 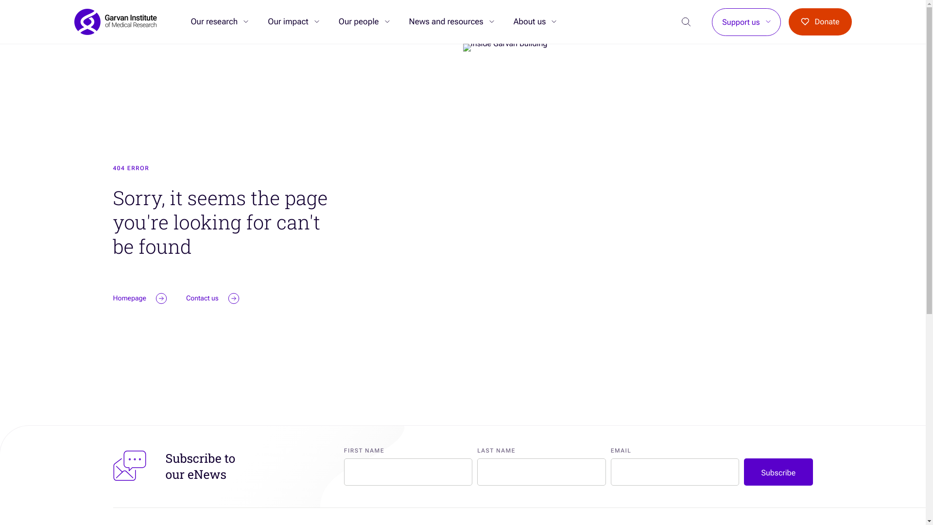 What do you see at coordinates (190, 21) in the screenshot?
I see `Submit Search` at bounding box center [190, 21].